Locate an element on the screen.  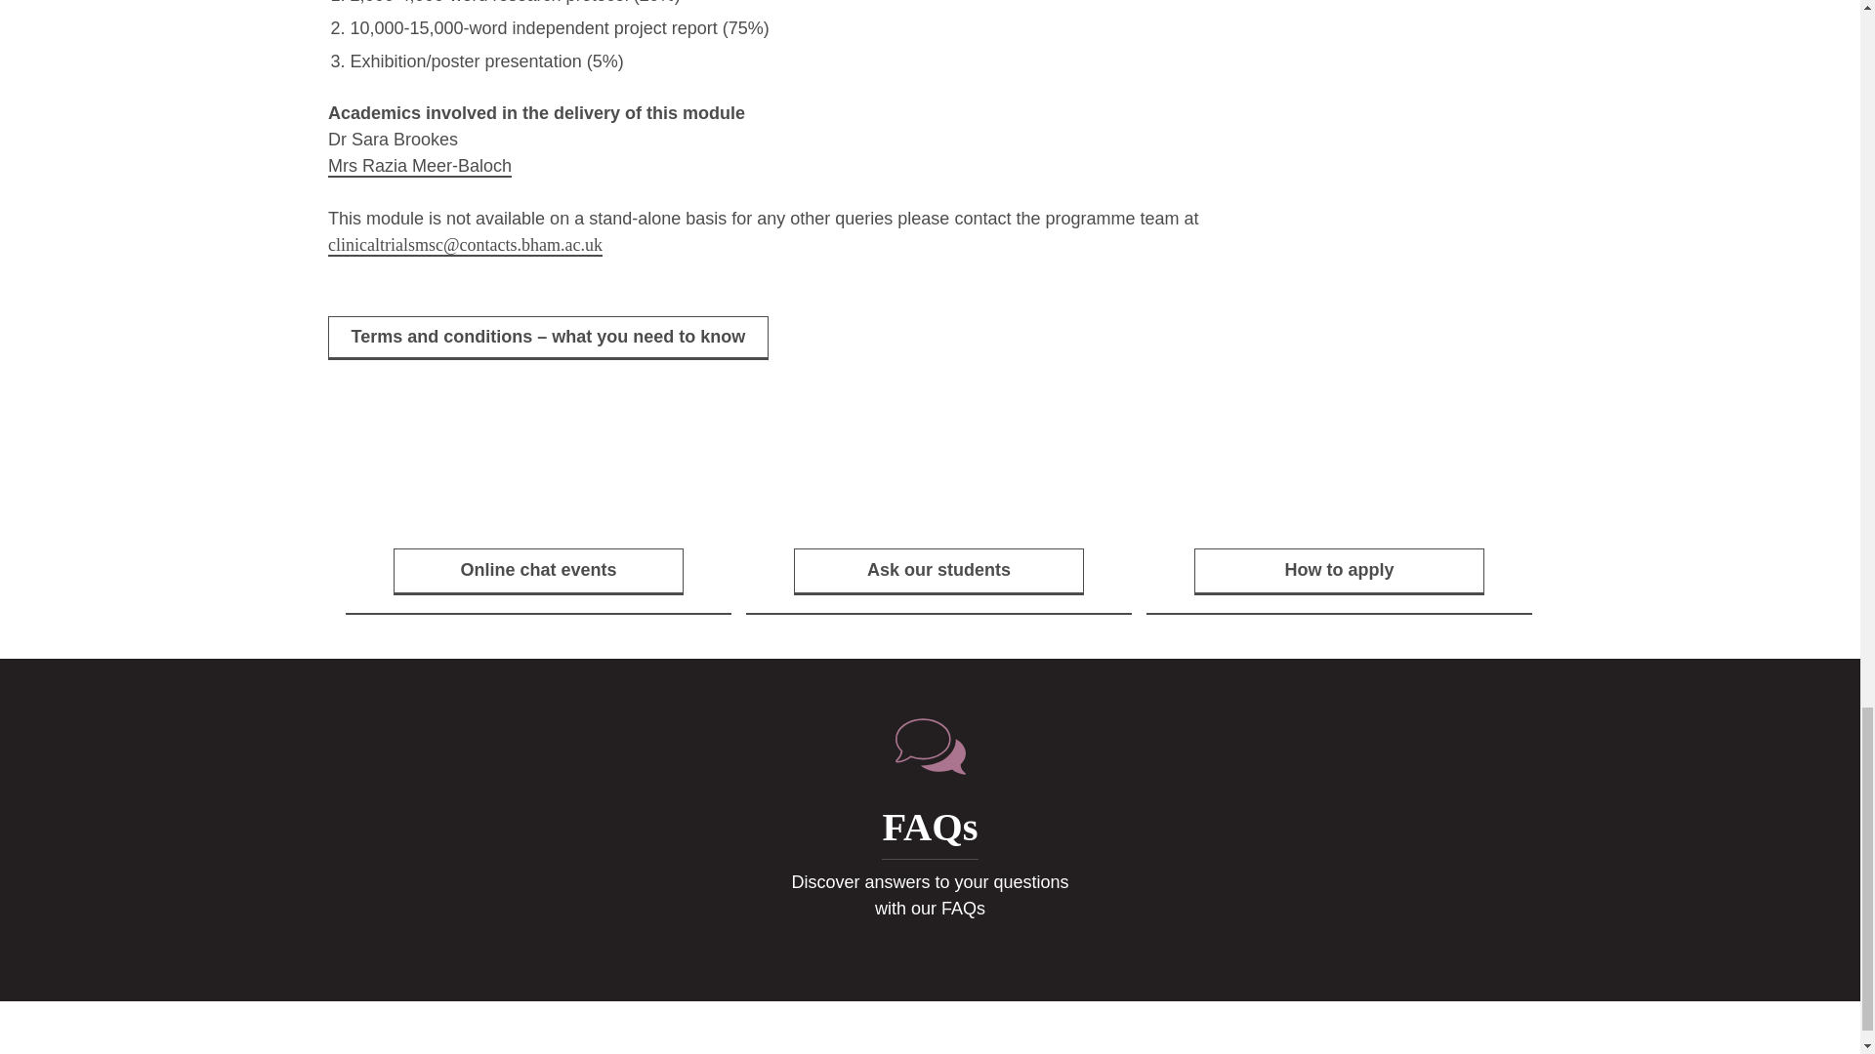
How to apply is located at coordinates (1338, 517).